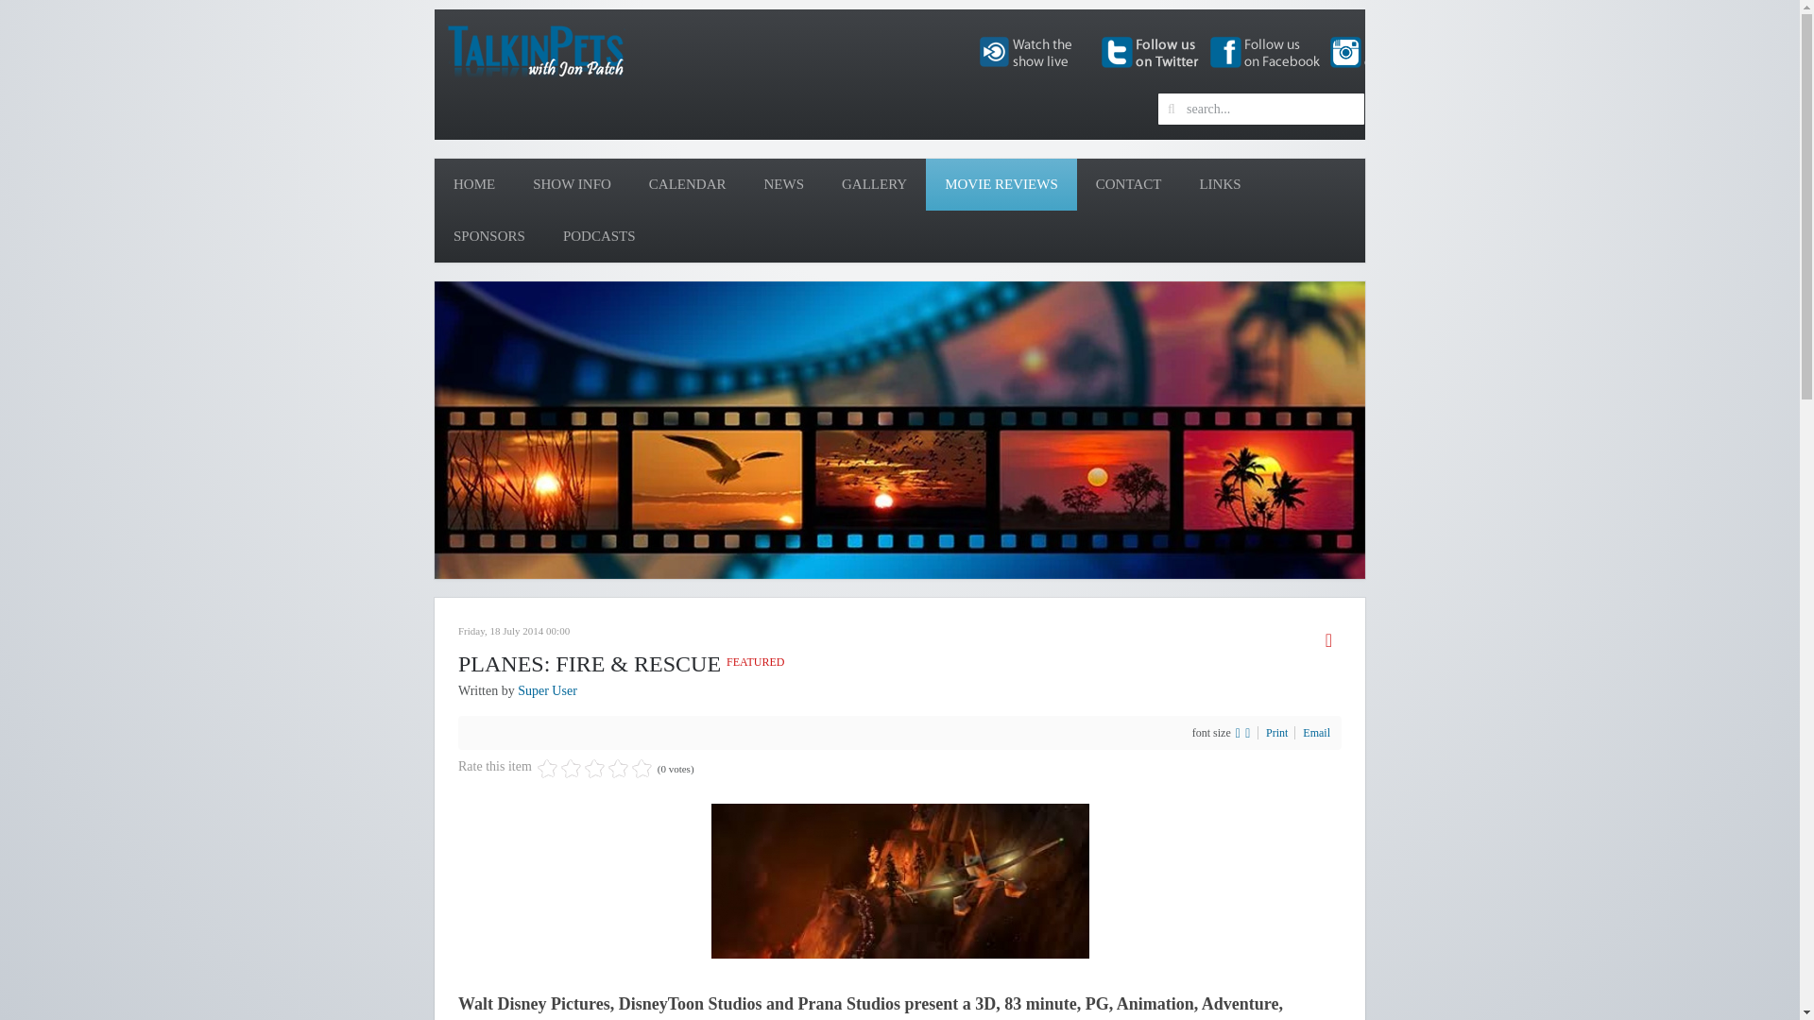 The image size is (1814, 1020). I want to click on 4, so click(582, 769).